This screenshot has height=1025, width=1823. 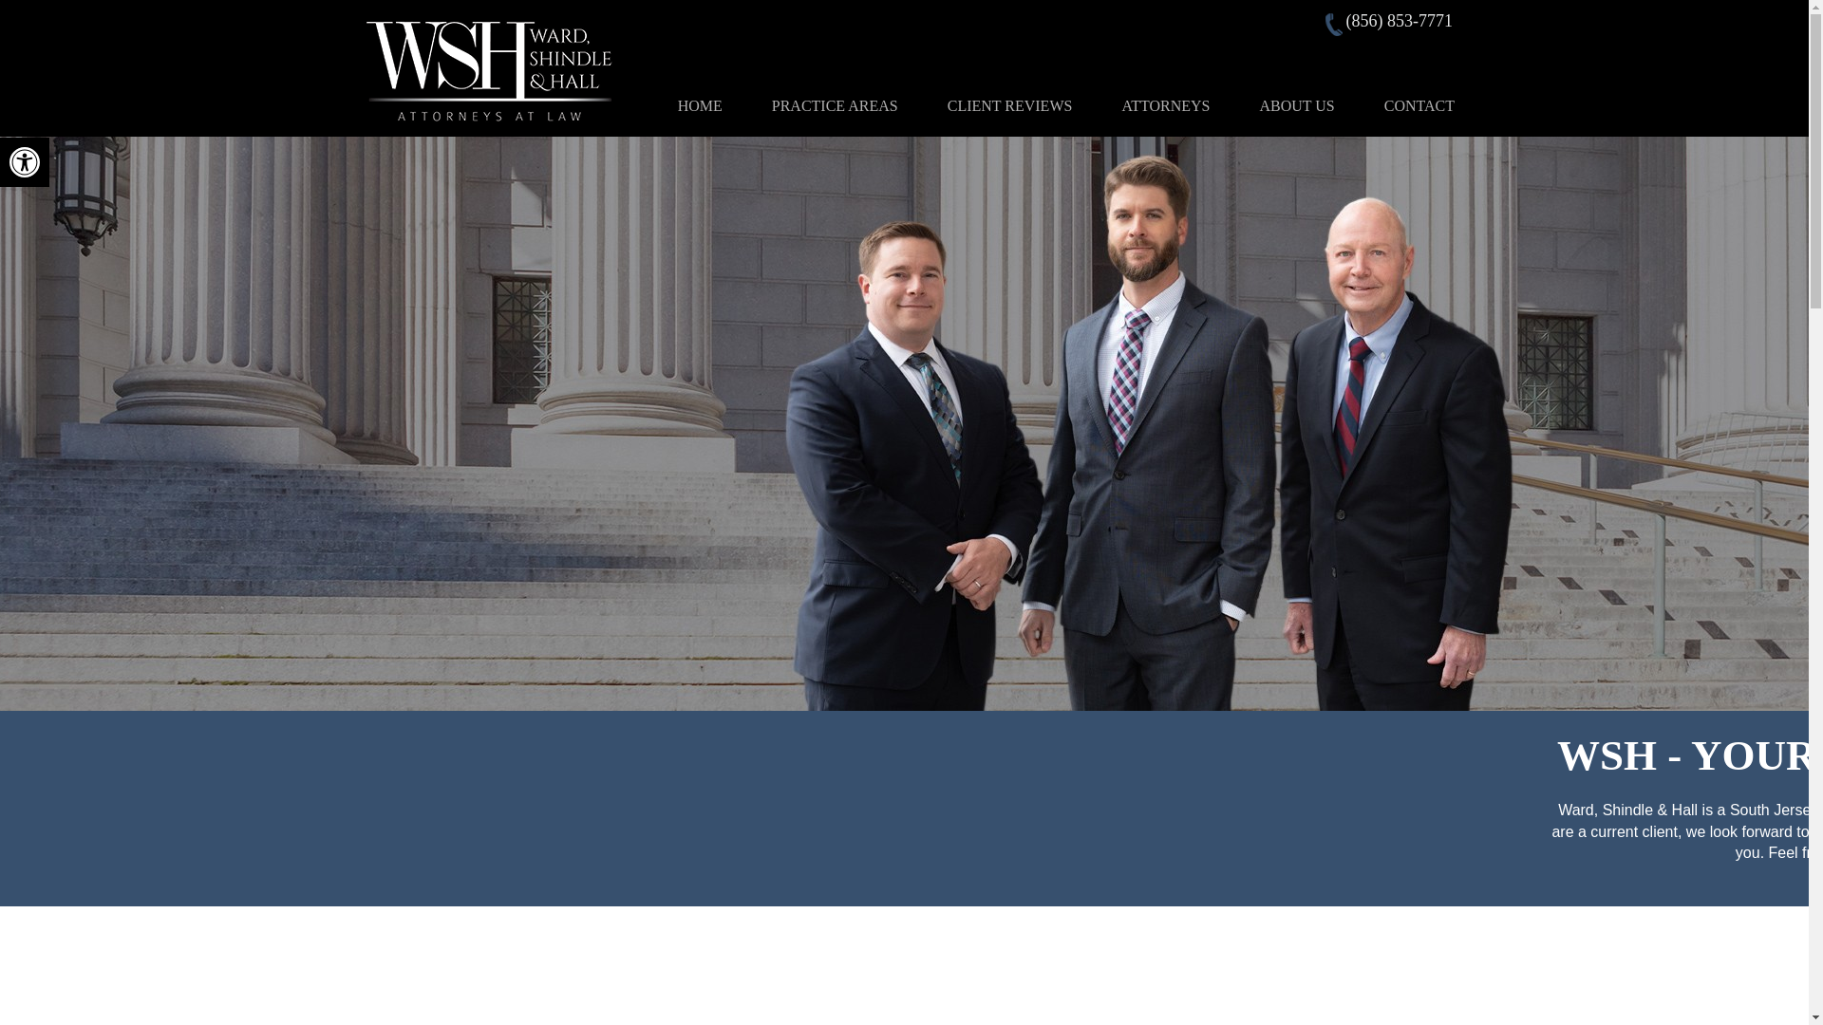 I want to click on ATTORNEYS, so click(x=700, y=106).